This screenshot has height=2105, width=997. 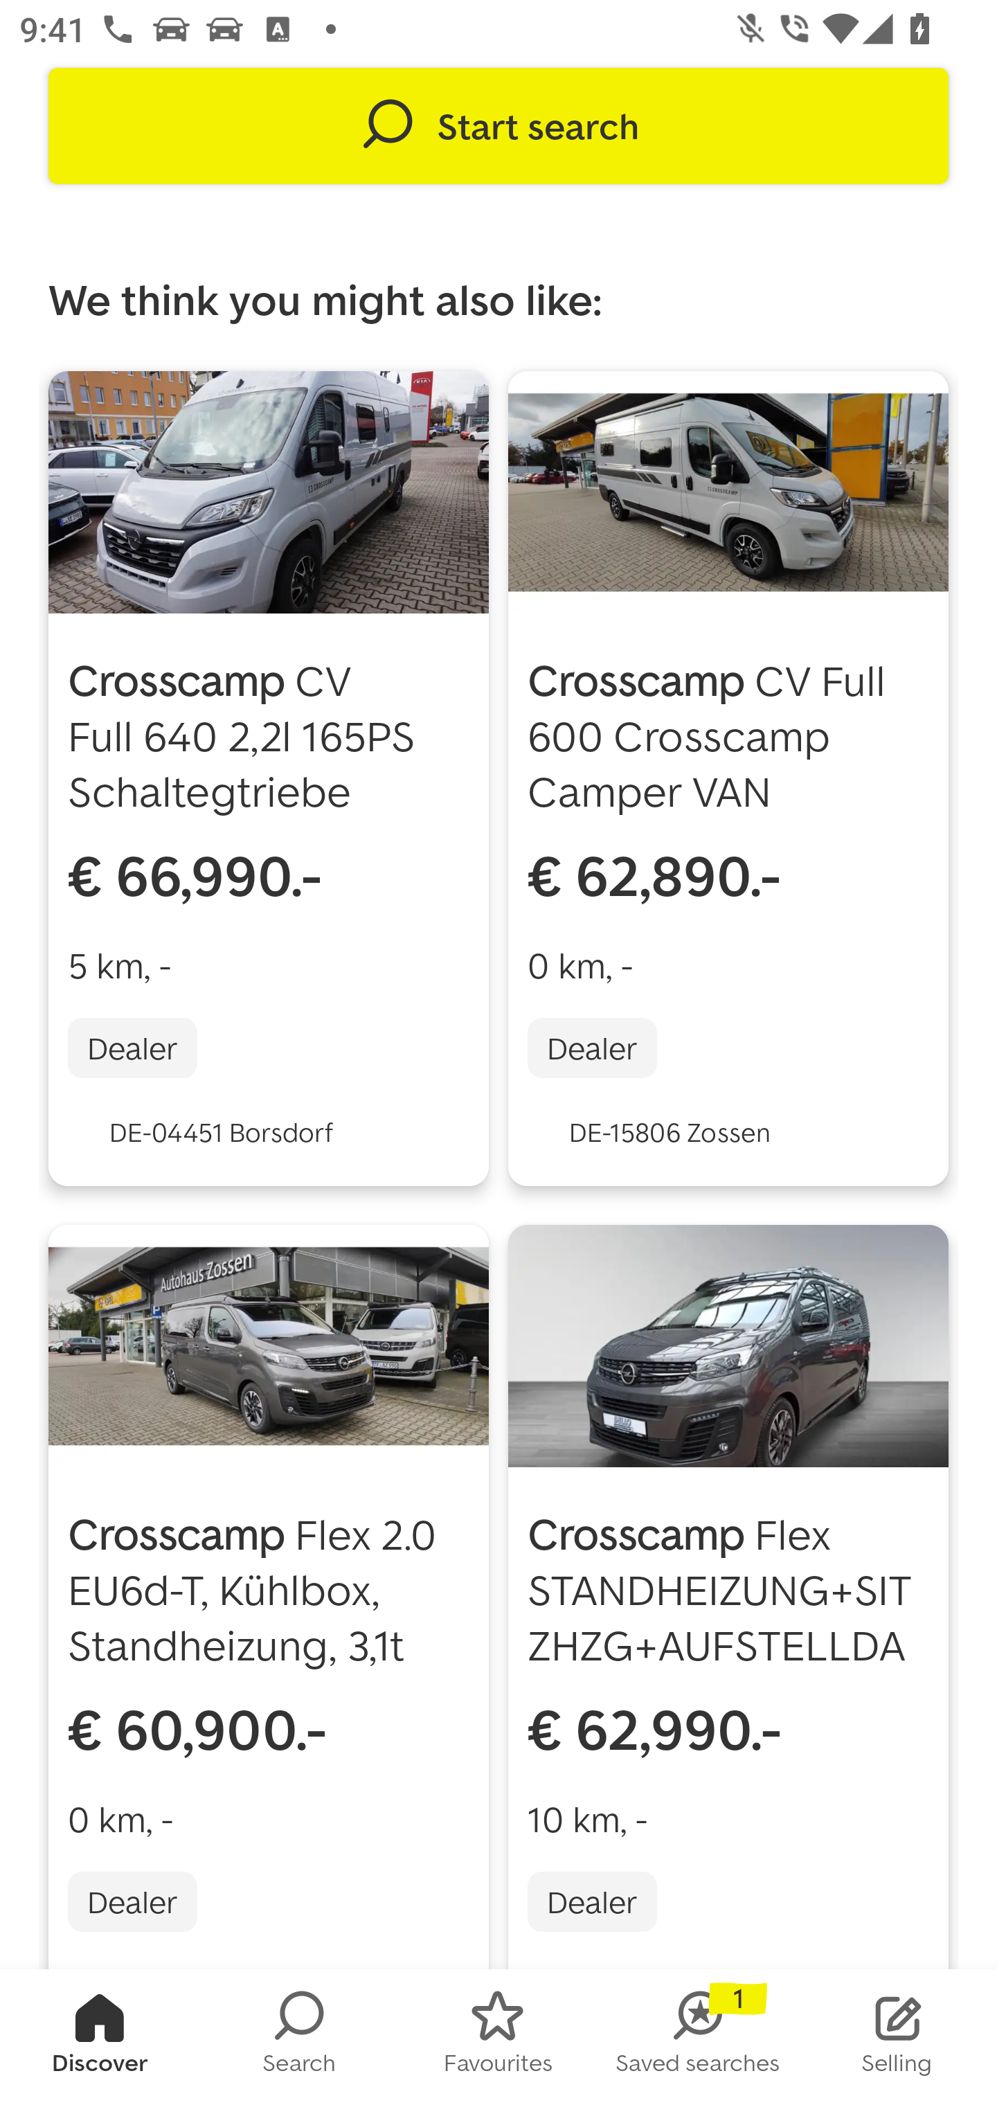 What do you see at coordinates (299, 2037) in the screenshot?
I see `SEARCH Search` at bounding box center [299, 2037].